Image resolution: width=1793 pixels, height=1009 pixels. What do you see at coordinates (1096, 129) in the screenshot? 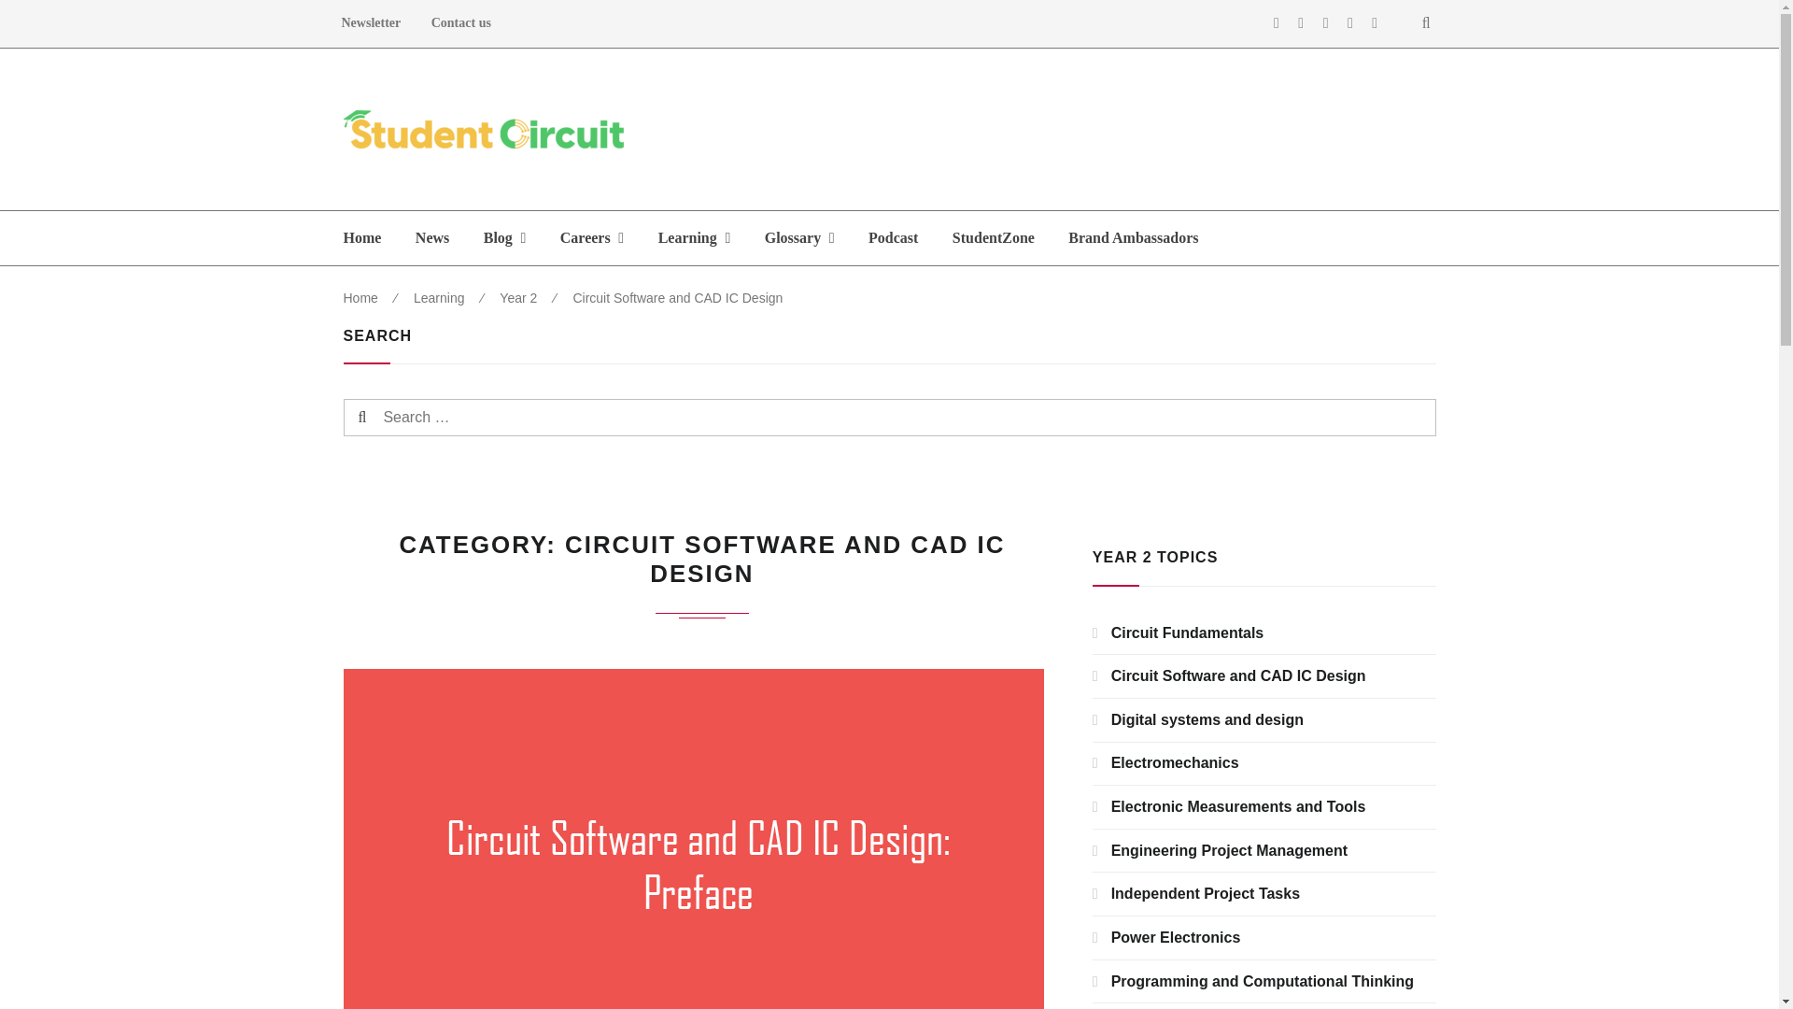
I see `3rd party ad content` at bounding box center [1096, 129].